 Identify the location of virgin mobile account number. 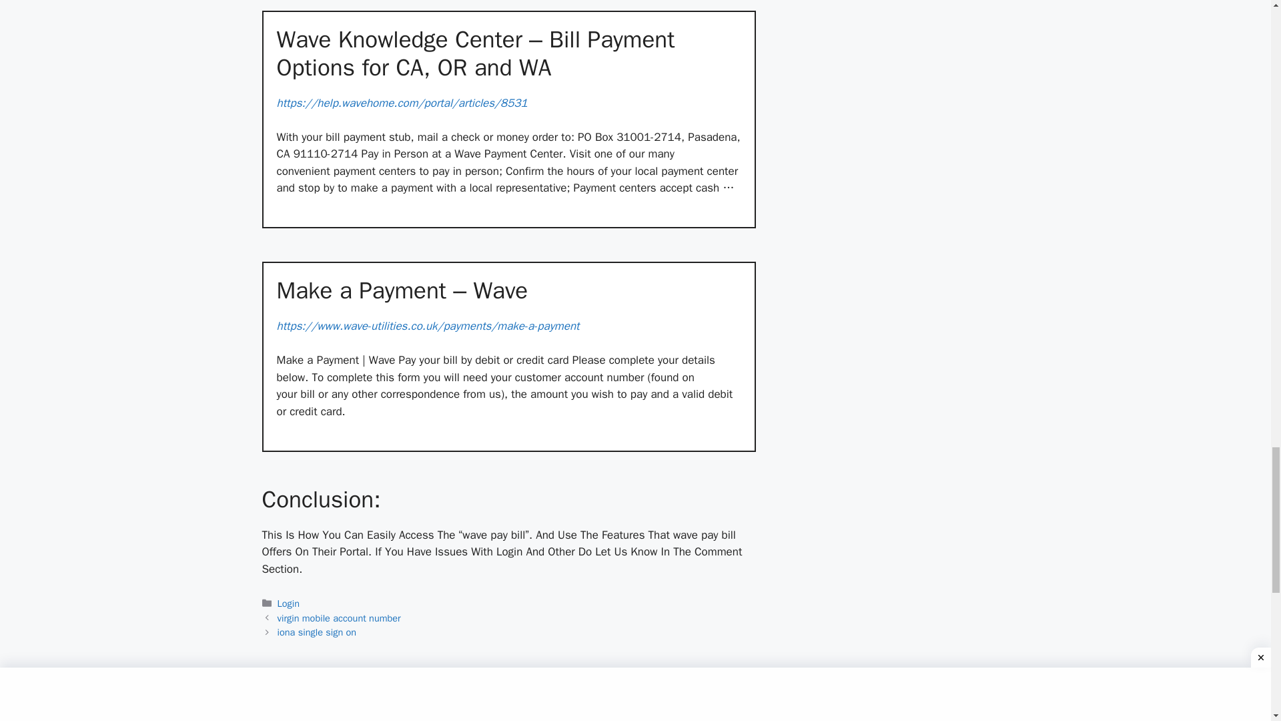
(339, 618).